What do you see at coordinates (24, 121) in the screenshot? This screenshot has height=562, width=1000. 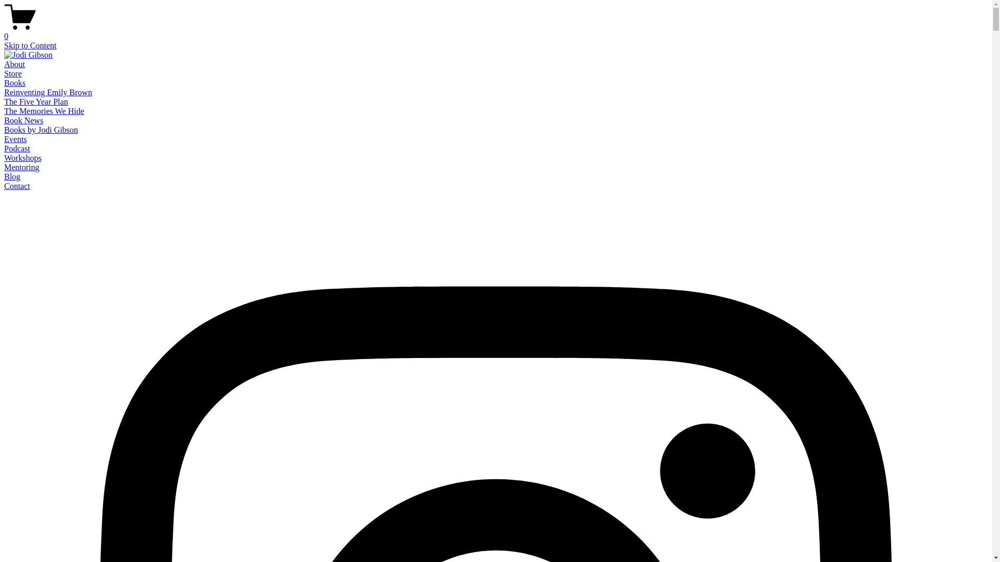 I see `Book News` at bounding box center [24, 121].